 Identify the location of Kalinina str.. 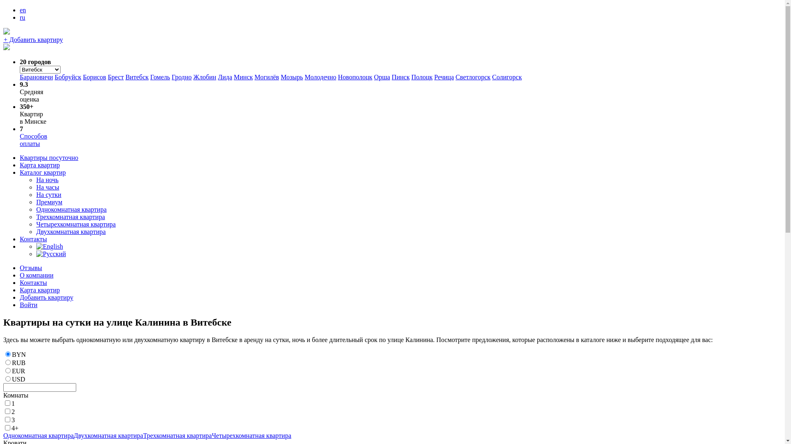
(49, 247).